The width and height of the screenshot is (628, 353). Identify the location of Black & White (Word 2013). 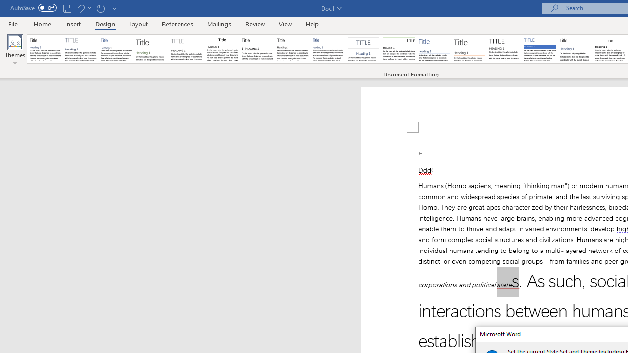
(292, 49).